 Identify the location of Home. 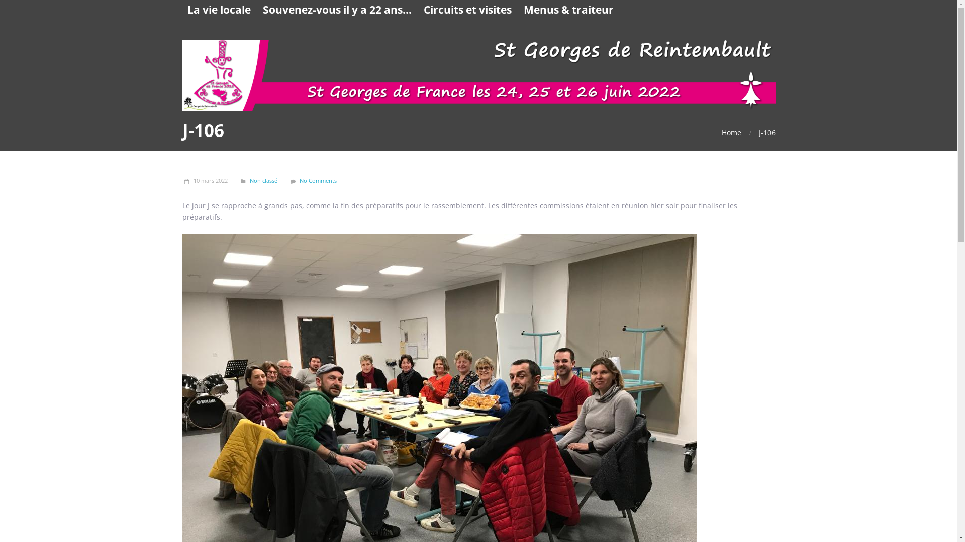
(732, 132).